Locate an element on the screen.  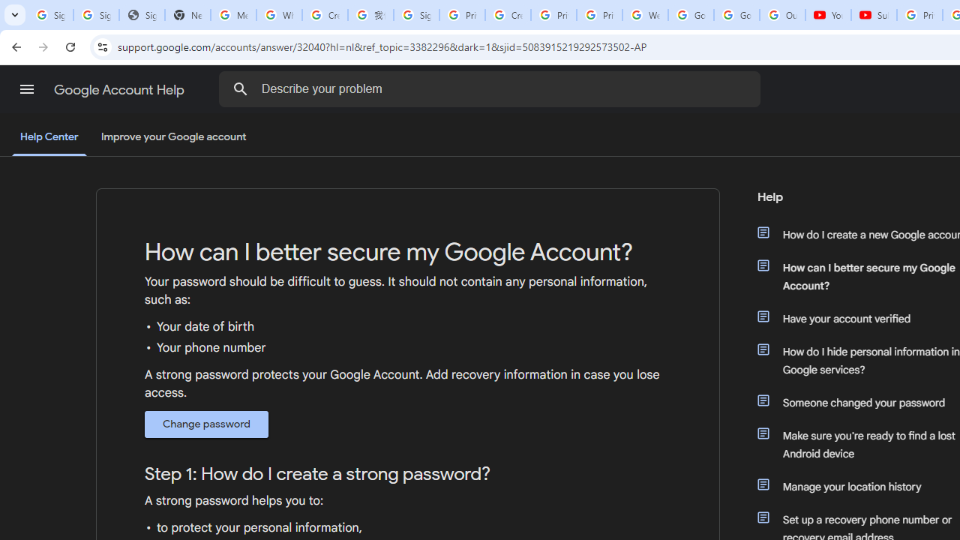
Sign in - Google Accounts is located at coordinates (96, 15).